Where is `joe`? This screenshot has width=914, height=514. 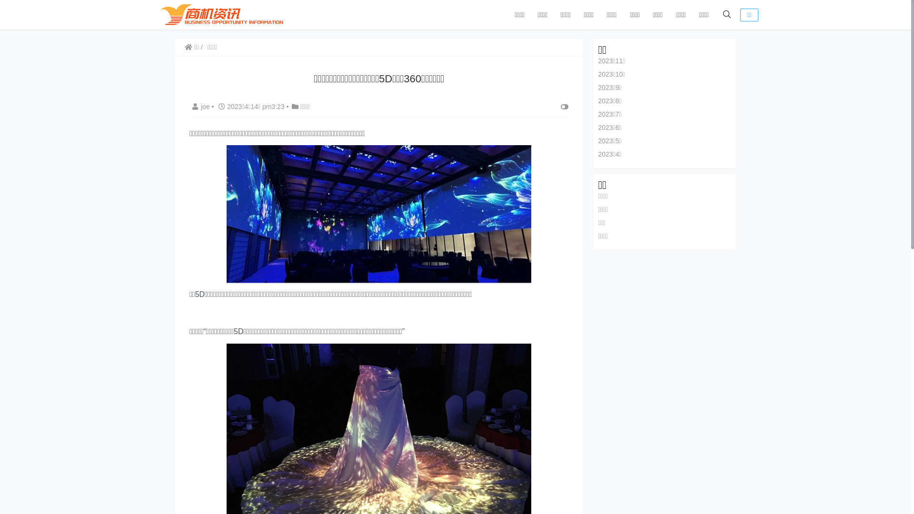
joe is located at coordinates (201, 107).